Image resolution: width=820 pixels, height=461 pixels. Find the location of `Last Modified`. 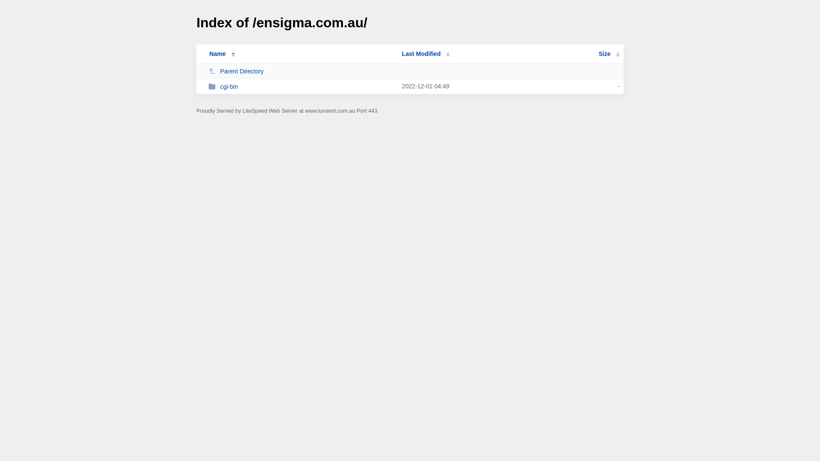

Last Modified is located at coordinates (426, 54).